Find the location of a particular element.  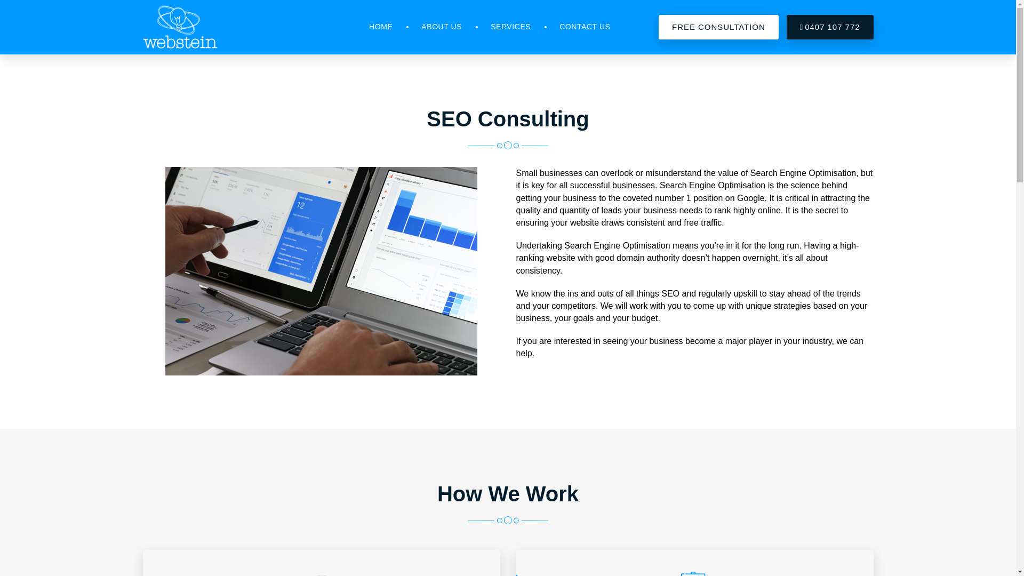

0407 107 772 is located at coordinates (830, 27).